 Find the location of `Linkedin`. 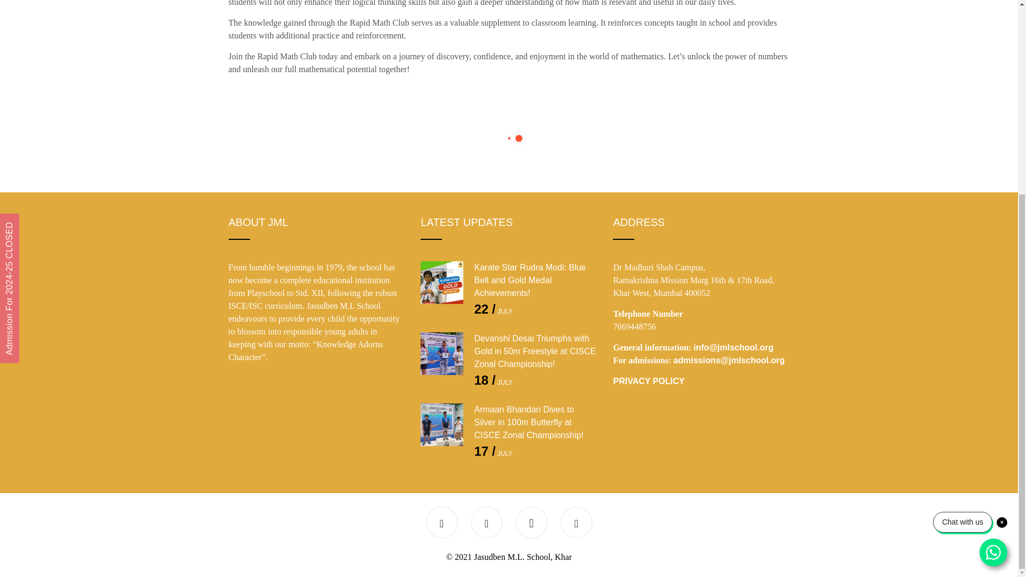

Linkedin is located at coordinates (576, 525).